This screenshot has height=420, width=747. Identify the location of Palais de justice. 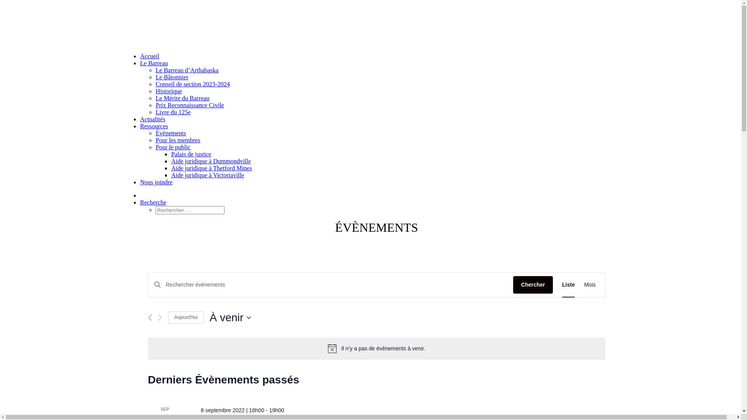
(191, 154).